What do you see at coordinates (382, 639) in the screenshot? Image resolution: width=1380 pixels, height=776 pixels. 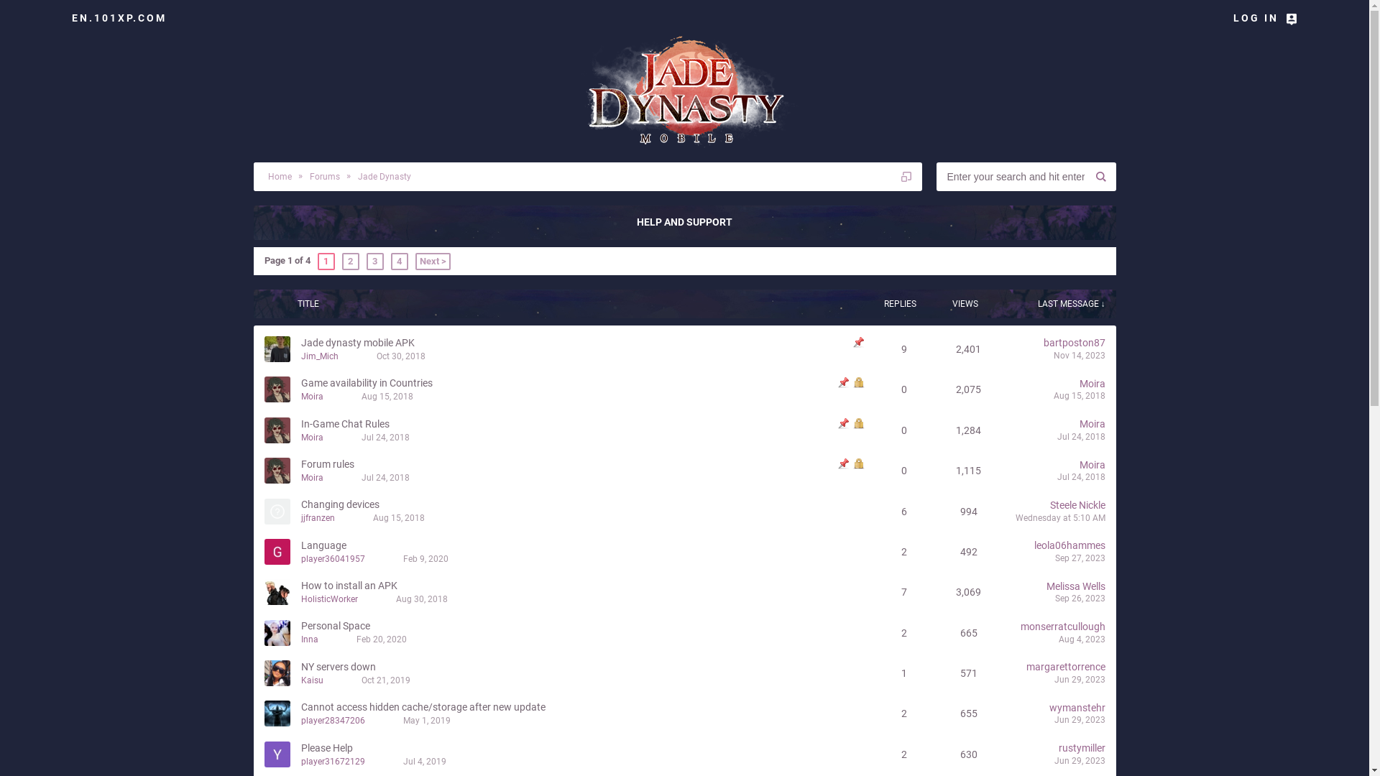 I see `Feb 20, 2020` at bounding box center [382, 639].